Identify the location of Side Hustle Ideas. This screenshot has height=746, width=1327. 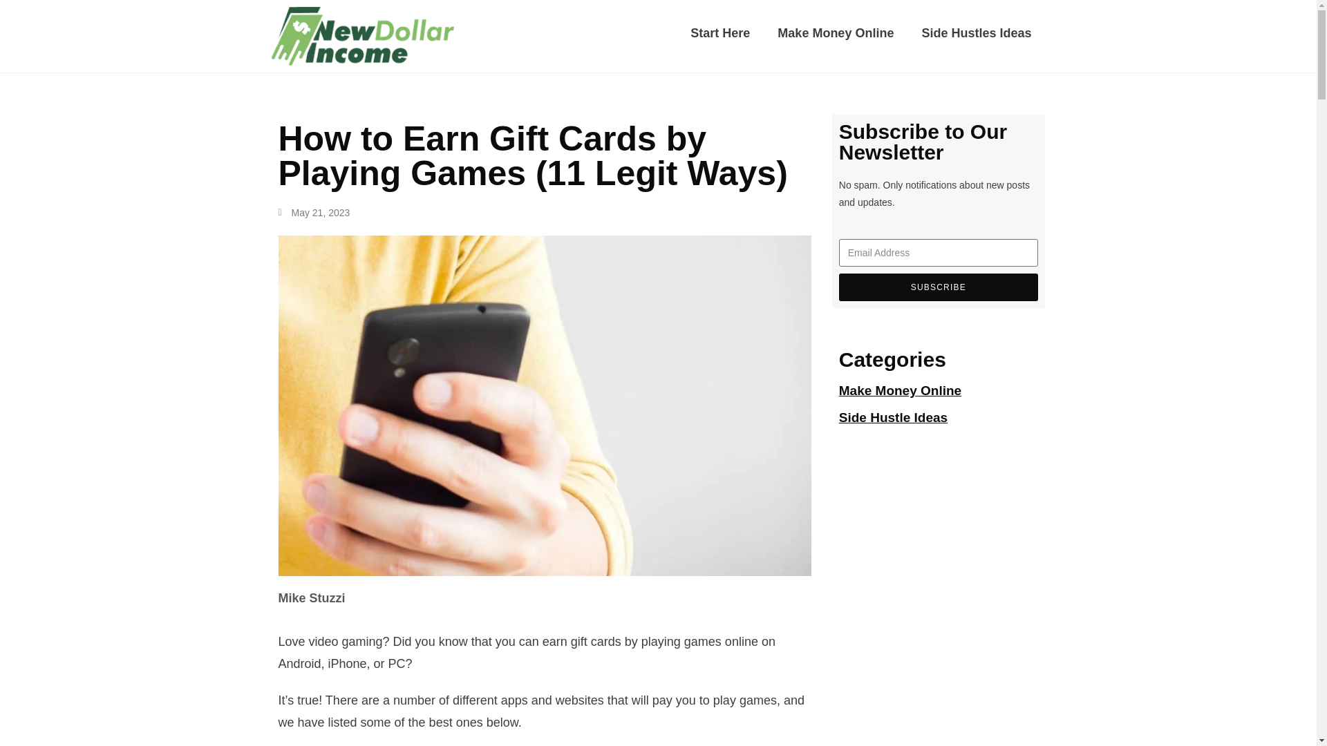
(893, 417).